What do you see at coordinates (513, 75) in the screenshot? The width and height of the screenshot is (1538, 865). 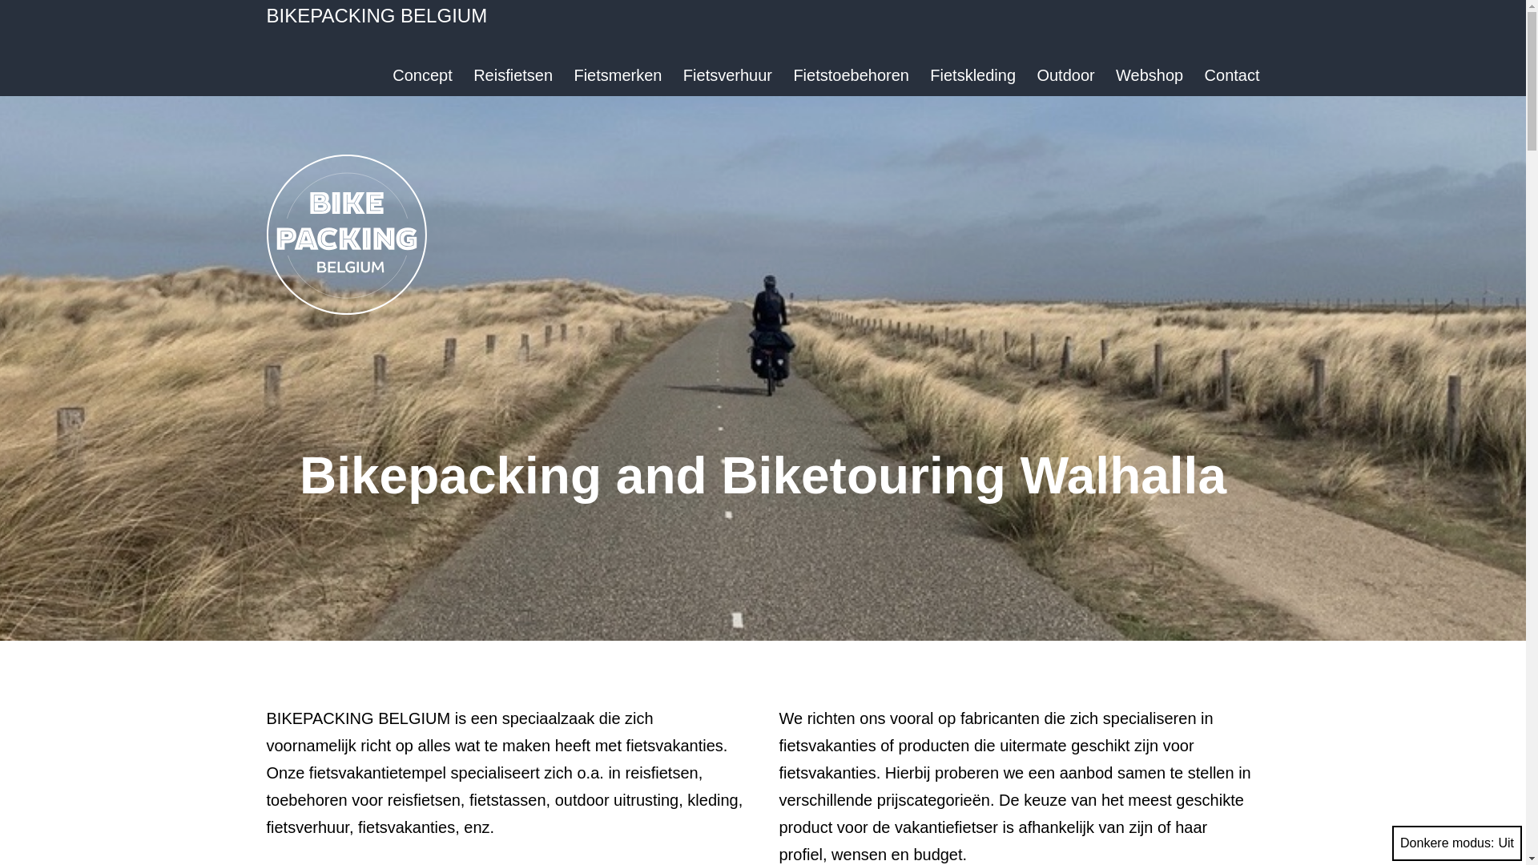 I see `Reisfietsen` at bounding box center [513, 75].